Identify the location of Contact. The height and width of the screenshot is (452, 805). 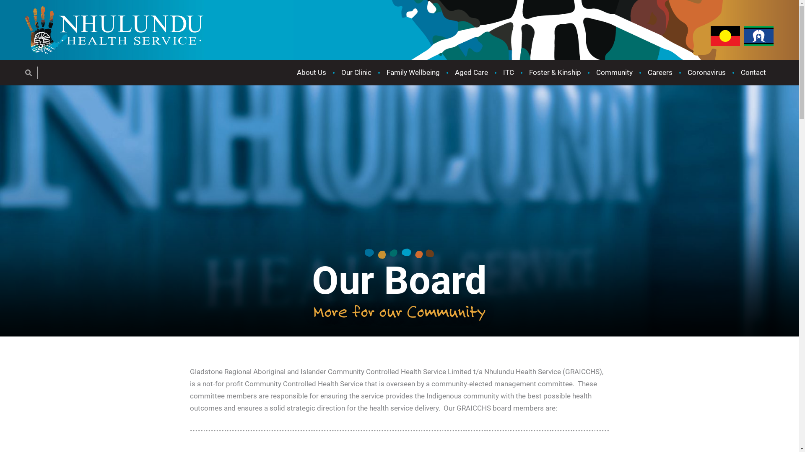
(753, 73).